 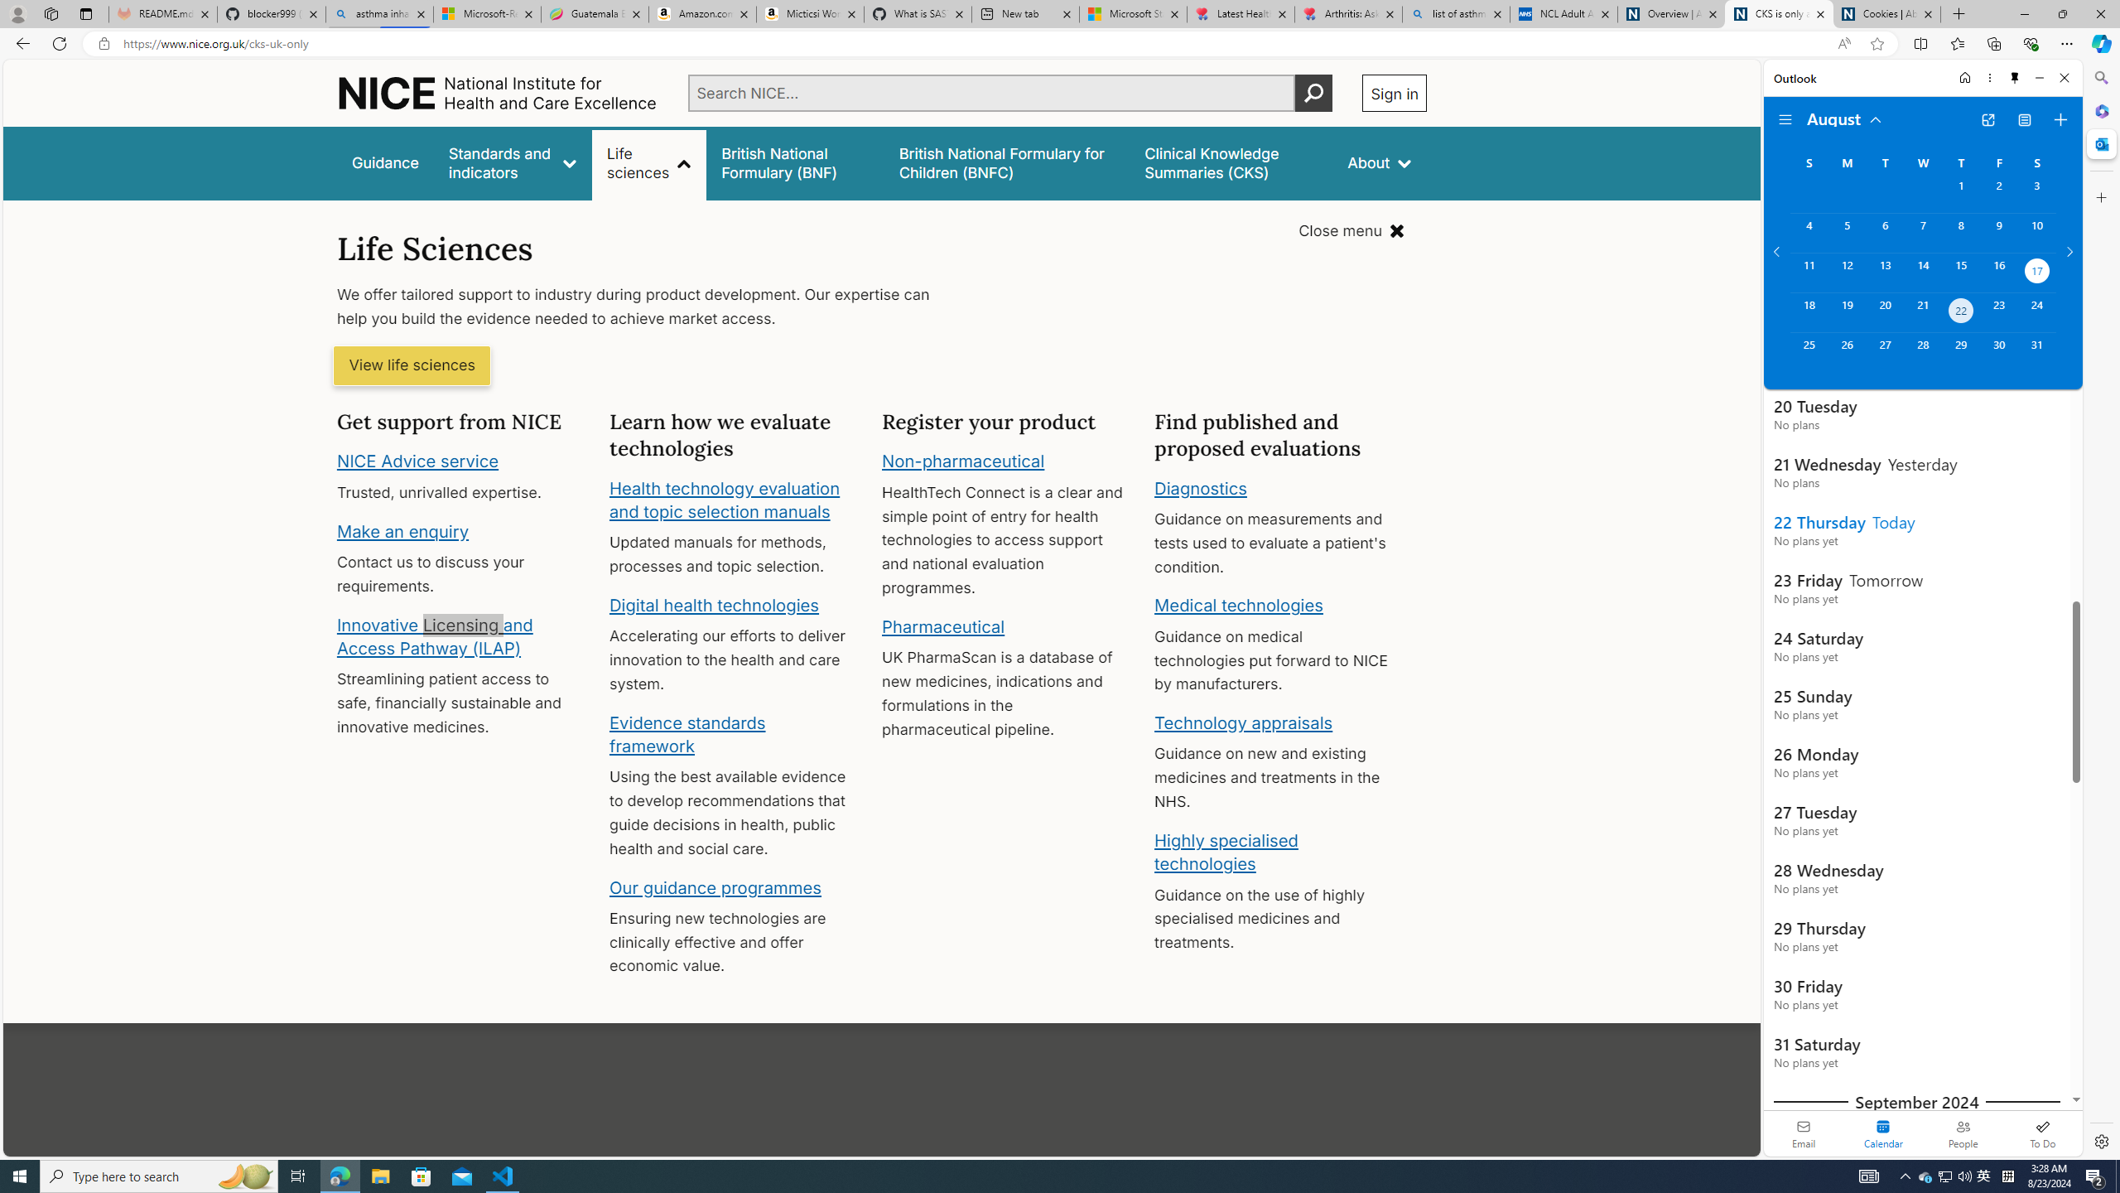 I want to click on View Switcher. Current view is Agenda view, so click(x=2024, y=120).